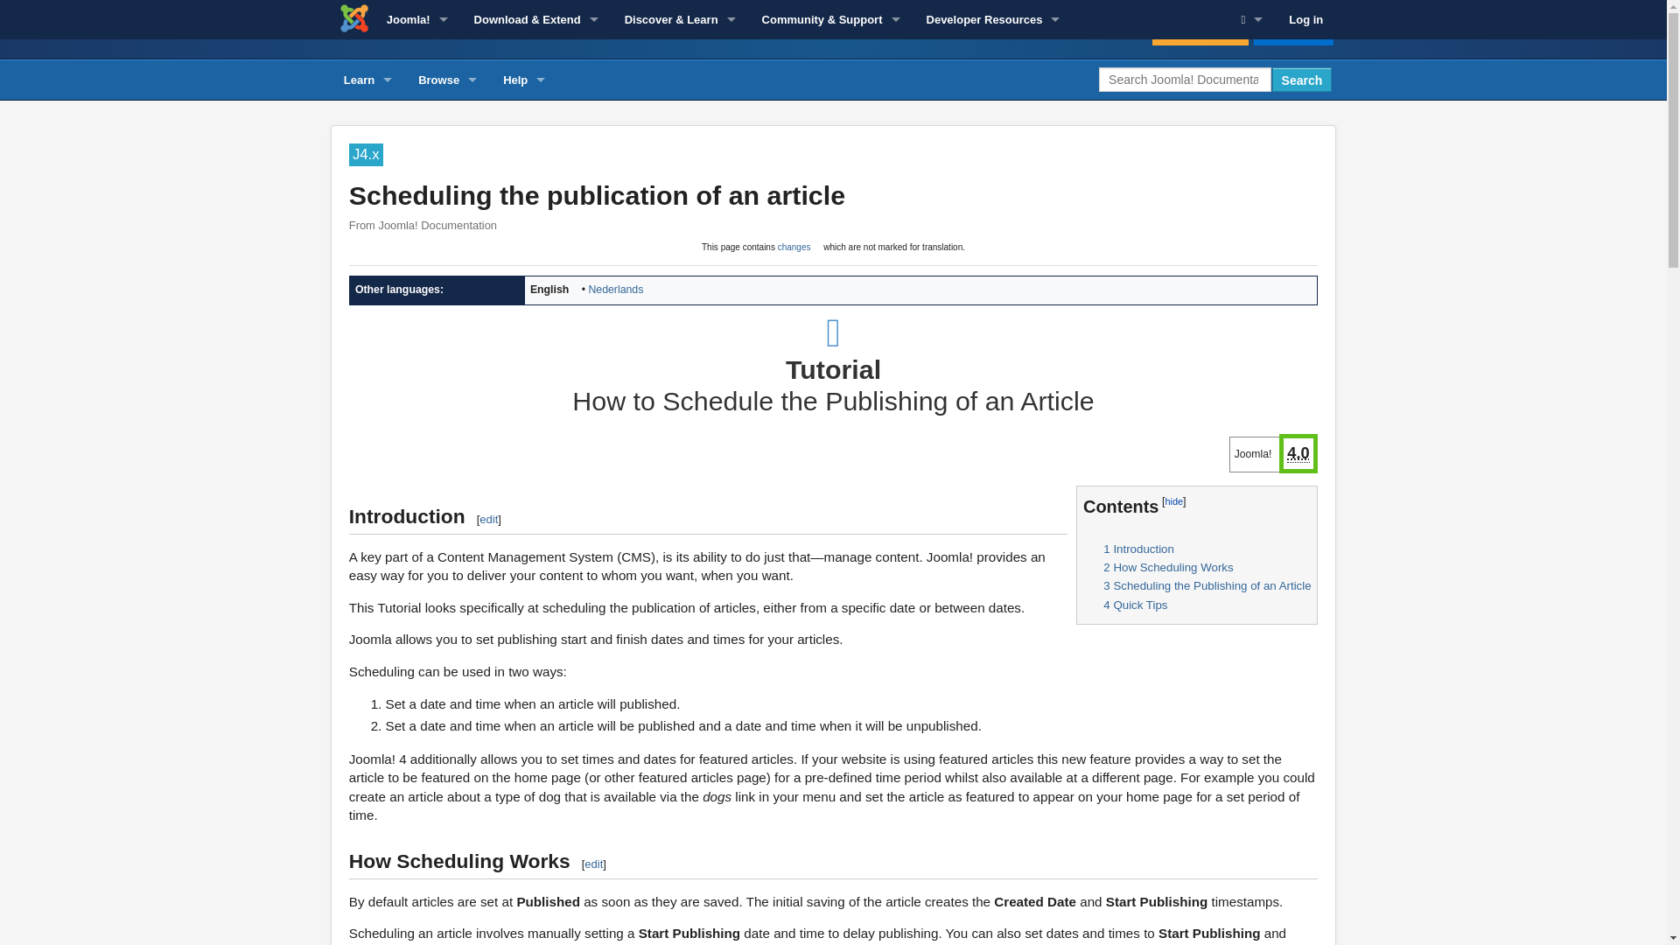 This screenshot has height=945, width=1680. I want to click on The latest stable version is 4.4.8 and 3.10.12, so click(1255, 454).